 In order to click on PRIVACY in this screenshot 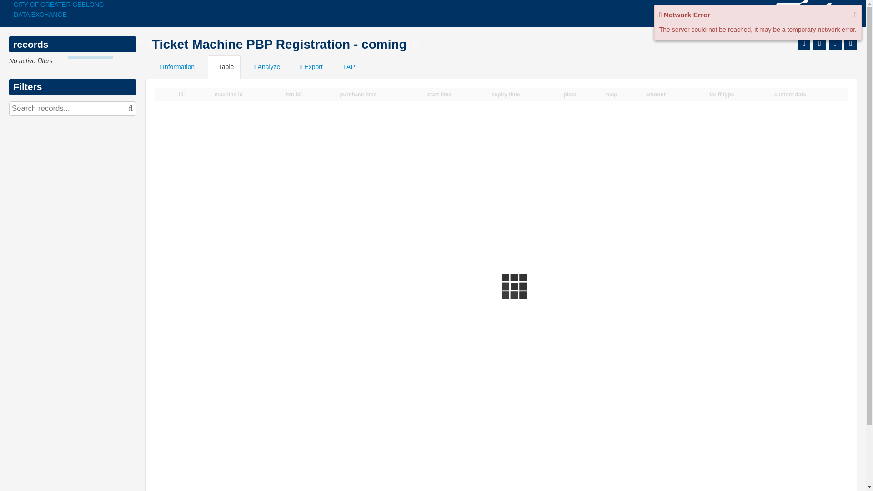, I will do `click(354, 44)`.